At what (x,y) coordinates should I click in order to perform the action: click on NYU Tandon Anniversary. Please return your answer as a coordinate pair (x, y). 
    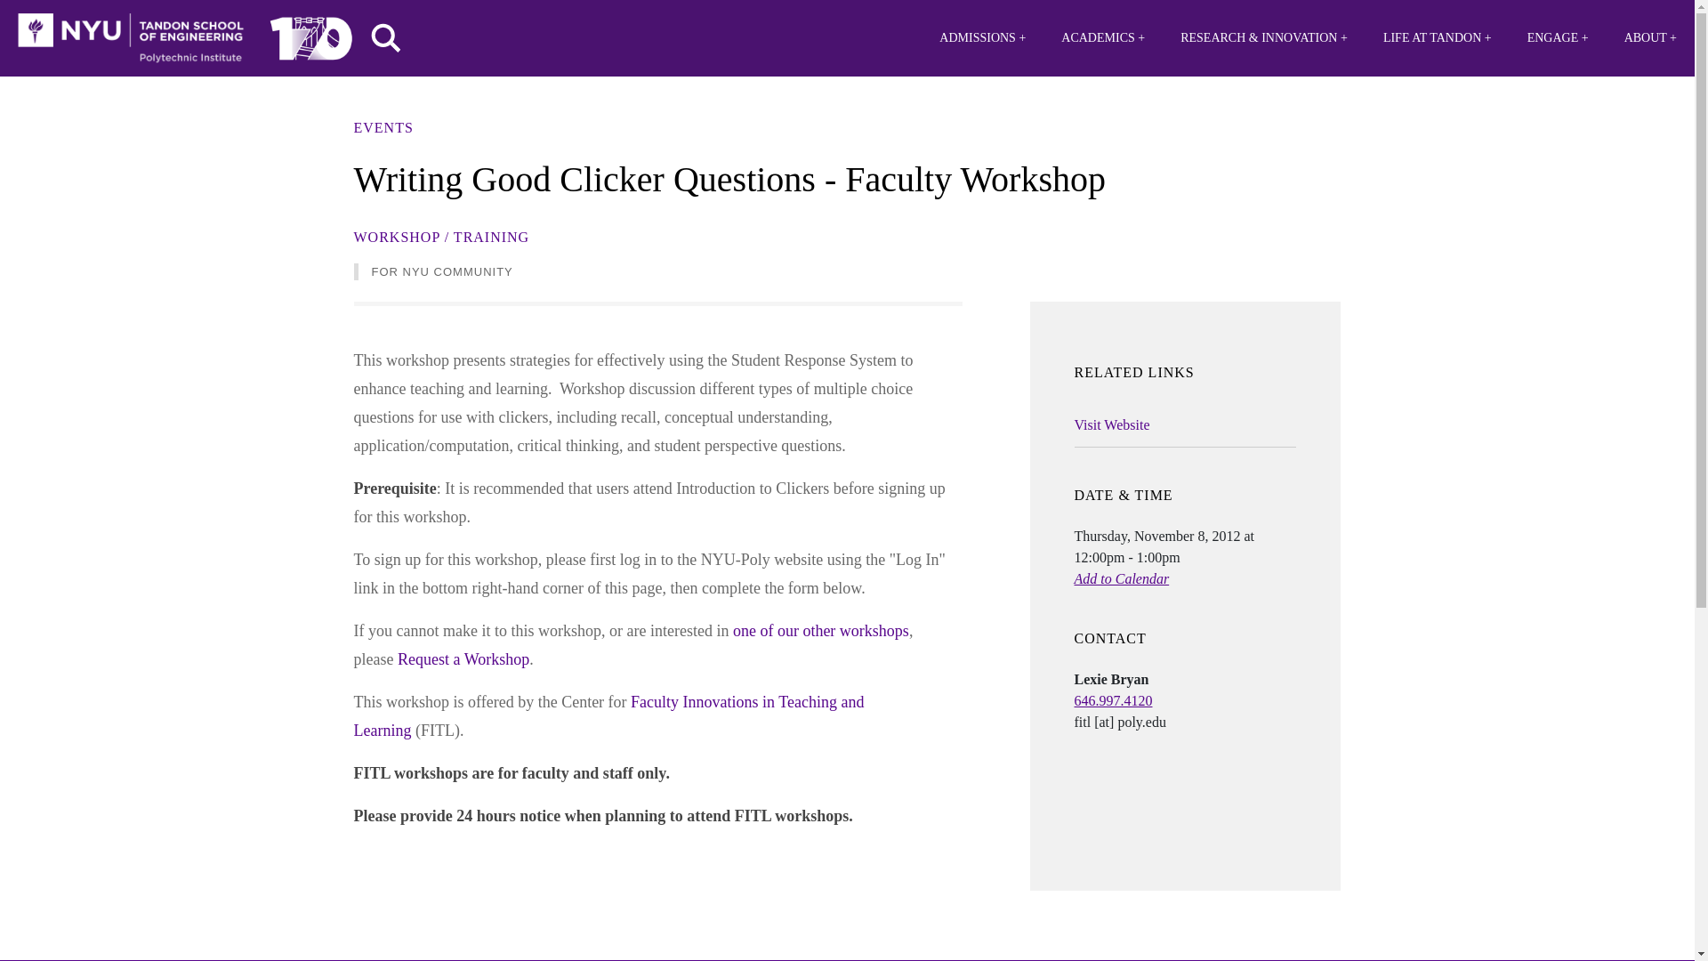
    Looking at the image, I should click on (310, 34).